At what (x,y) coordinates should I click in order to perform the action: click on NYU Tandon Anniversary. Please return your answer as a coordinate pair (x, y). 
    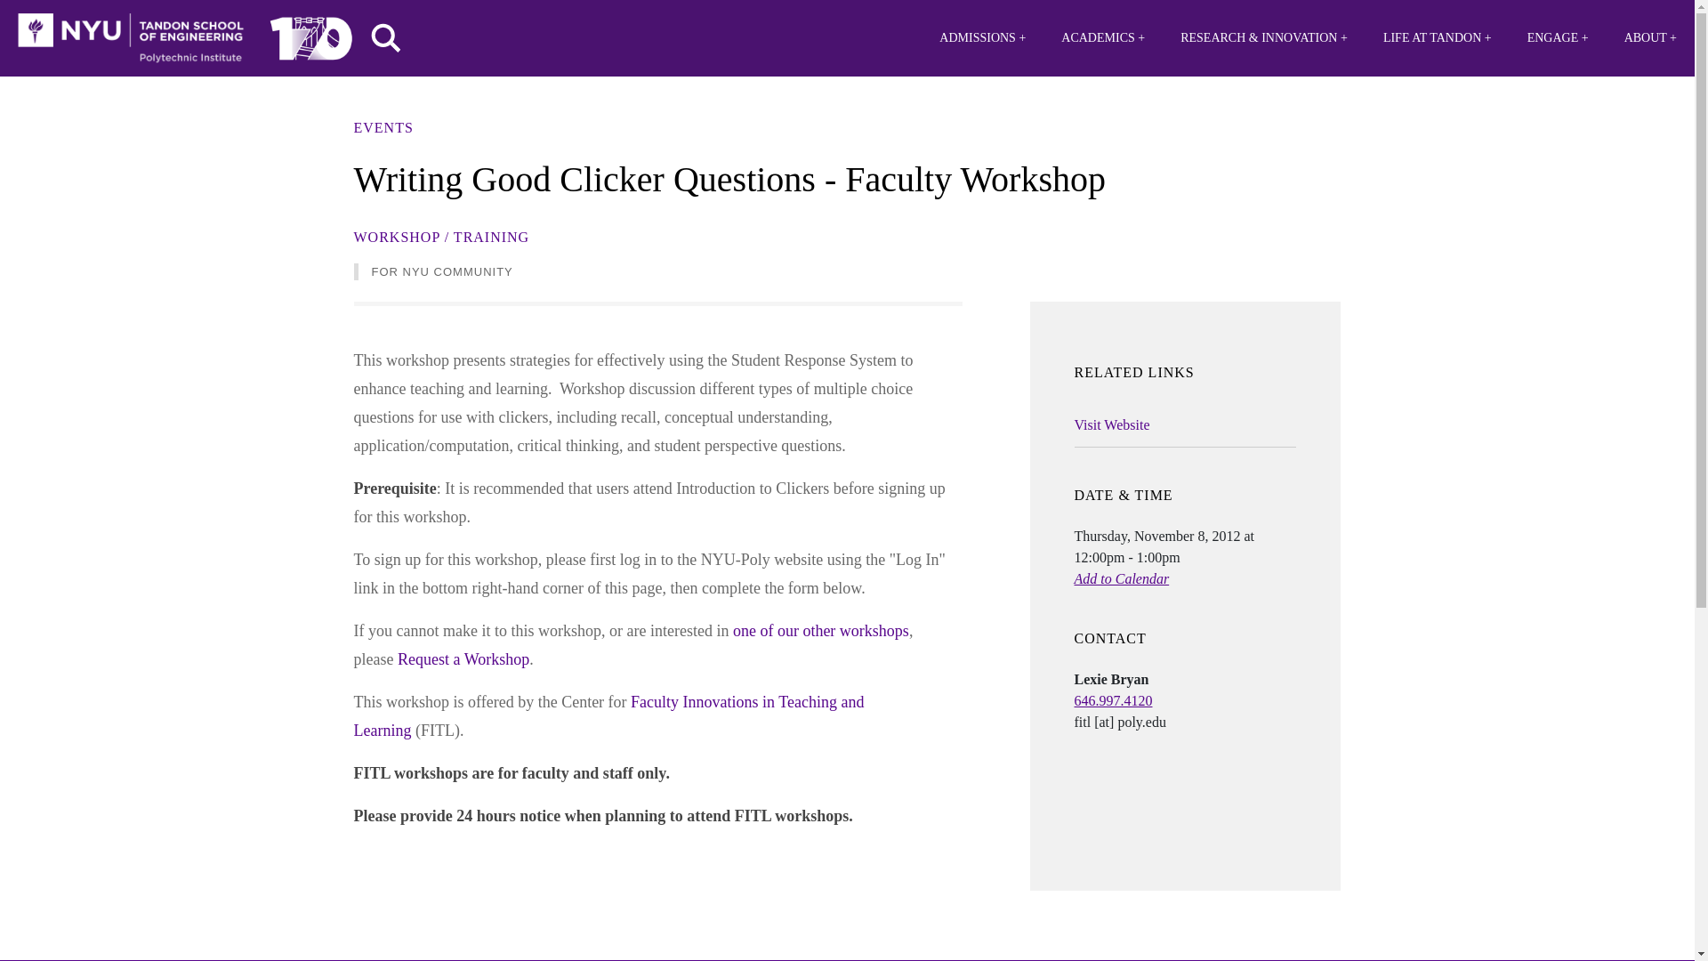
    Looking at the image, I should click on (310, 34).